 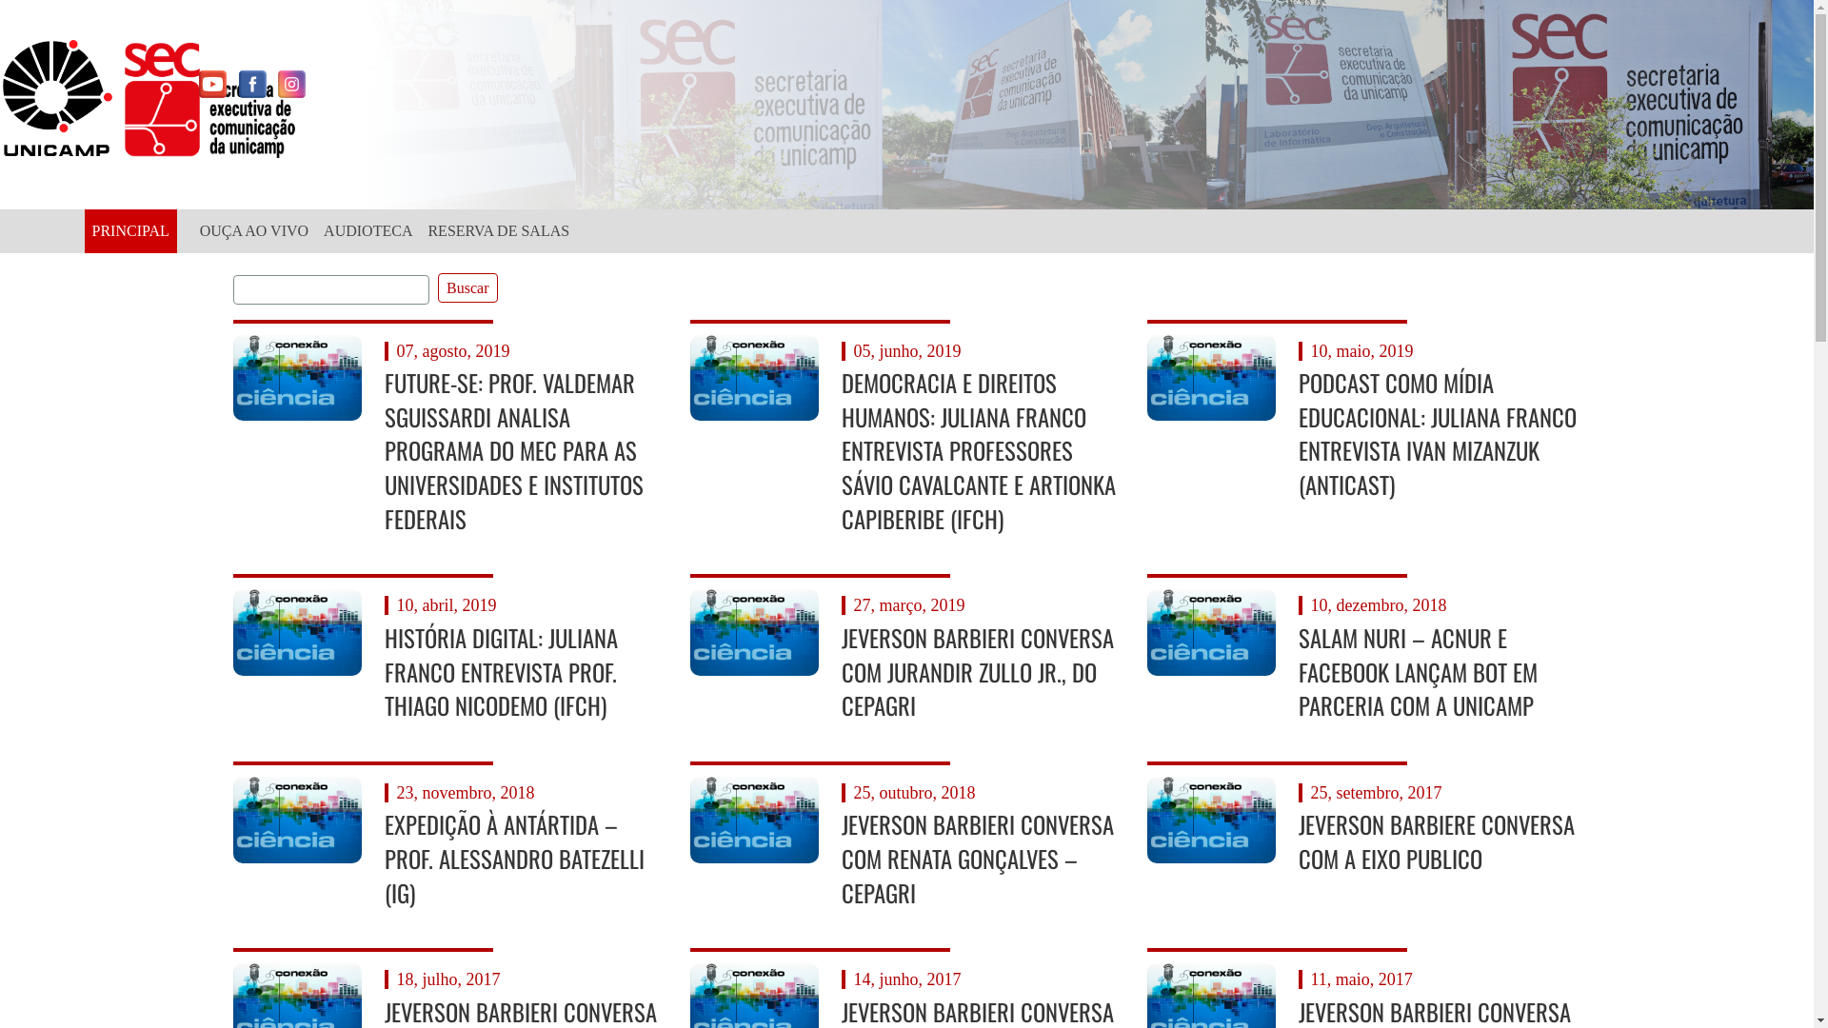 What do you see at coordinates (499, 231) in the screenshot?
I see `RESERVA DE SALAS` at bounding box center [499, 231].